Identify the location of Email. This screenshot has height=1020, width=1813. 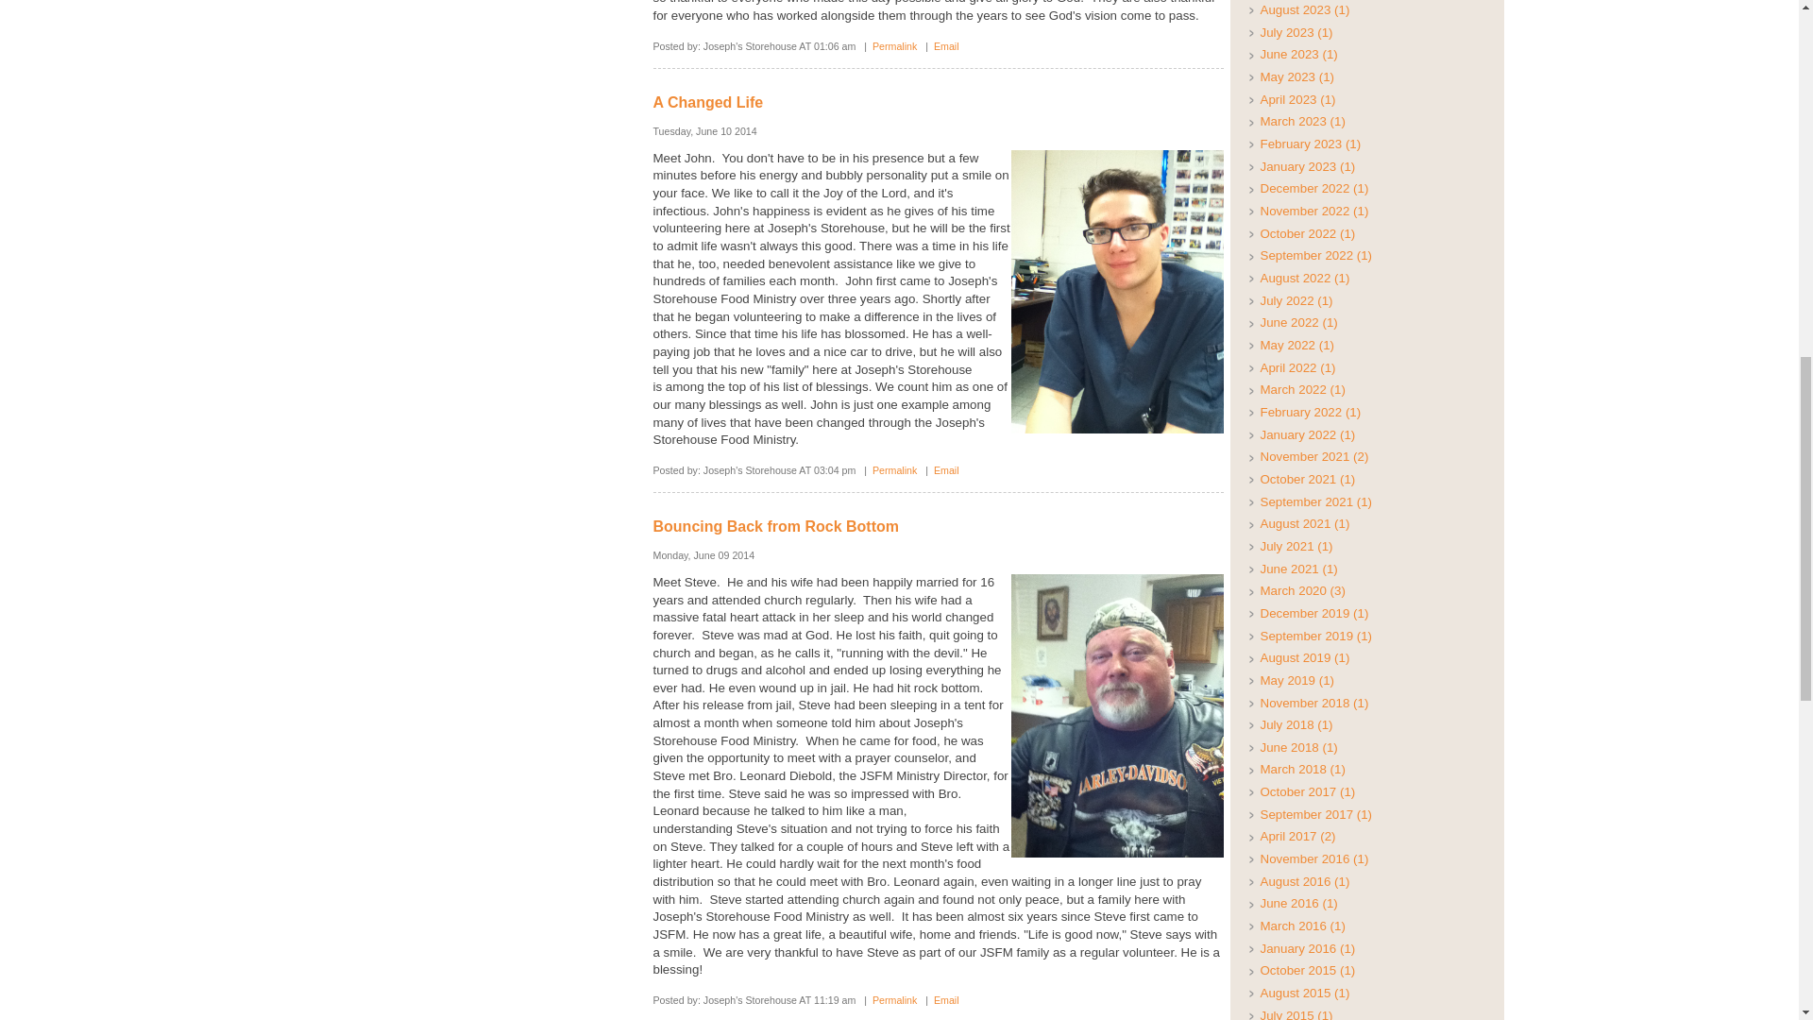
(946, 46).